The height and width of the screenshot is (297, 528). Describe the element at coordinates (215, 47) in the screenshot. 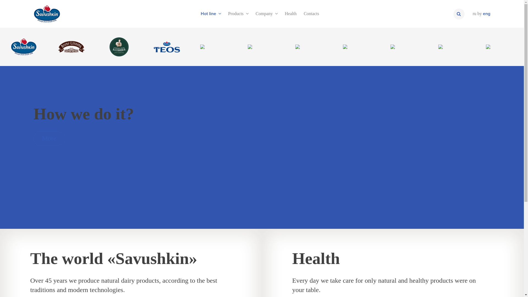

I see `Byarozka` at that location.